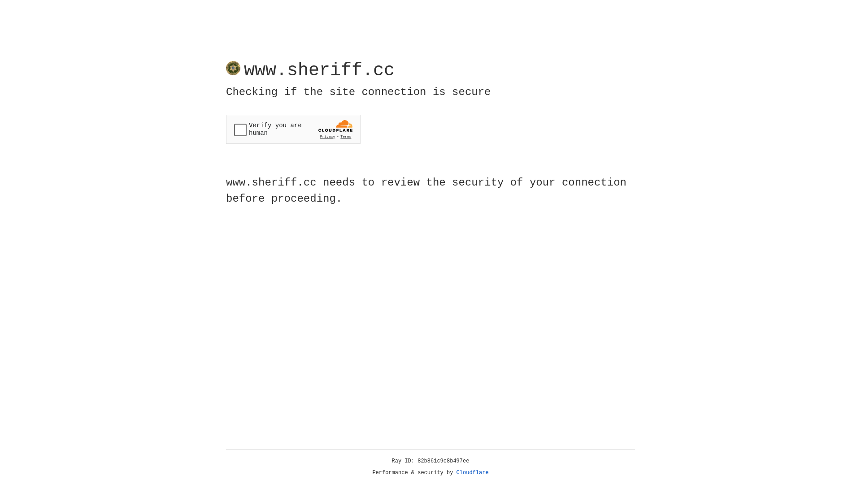 This screenshot has height=484, width=861. I want to click on Cloudflare, so click(473, 473).